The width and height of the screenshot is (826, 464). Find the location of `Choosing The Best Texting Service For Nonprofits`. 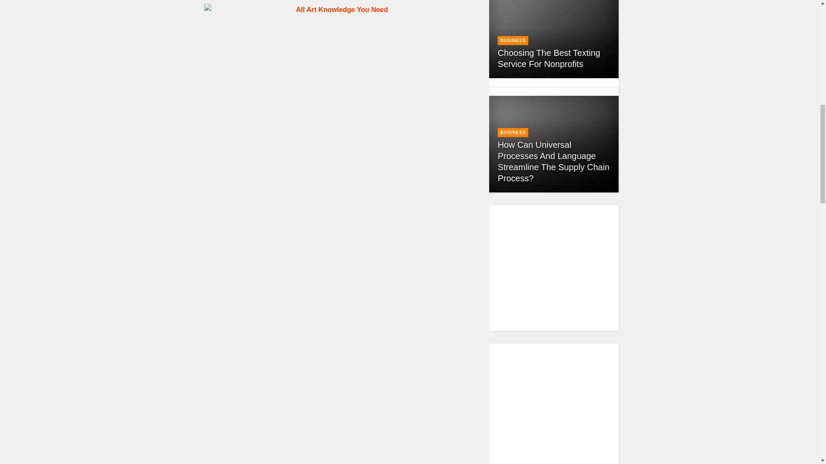

Choosing The Best Texting Service For Nonprofits is located at coordinates (549, 58).